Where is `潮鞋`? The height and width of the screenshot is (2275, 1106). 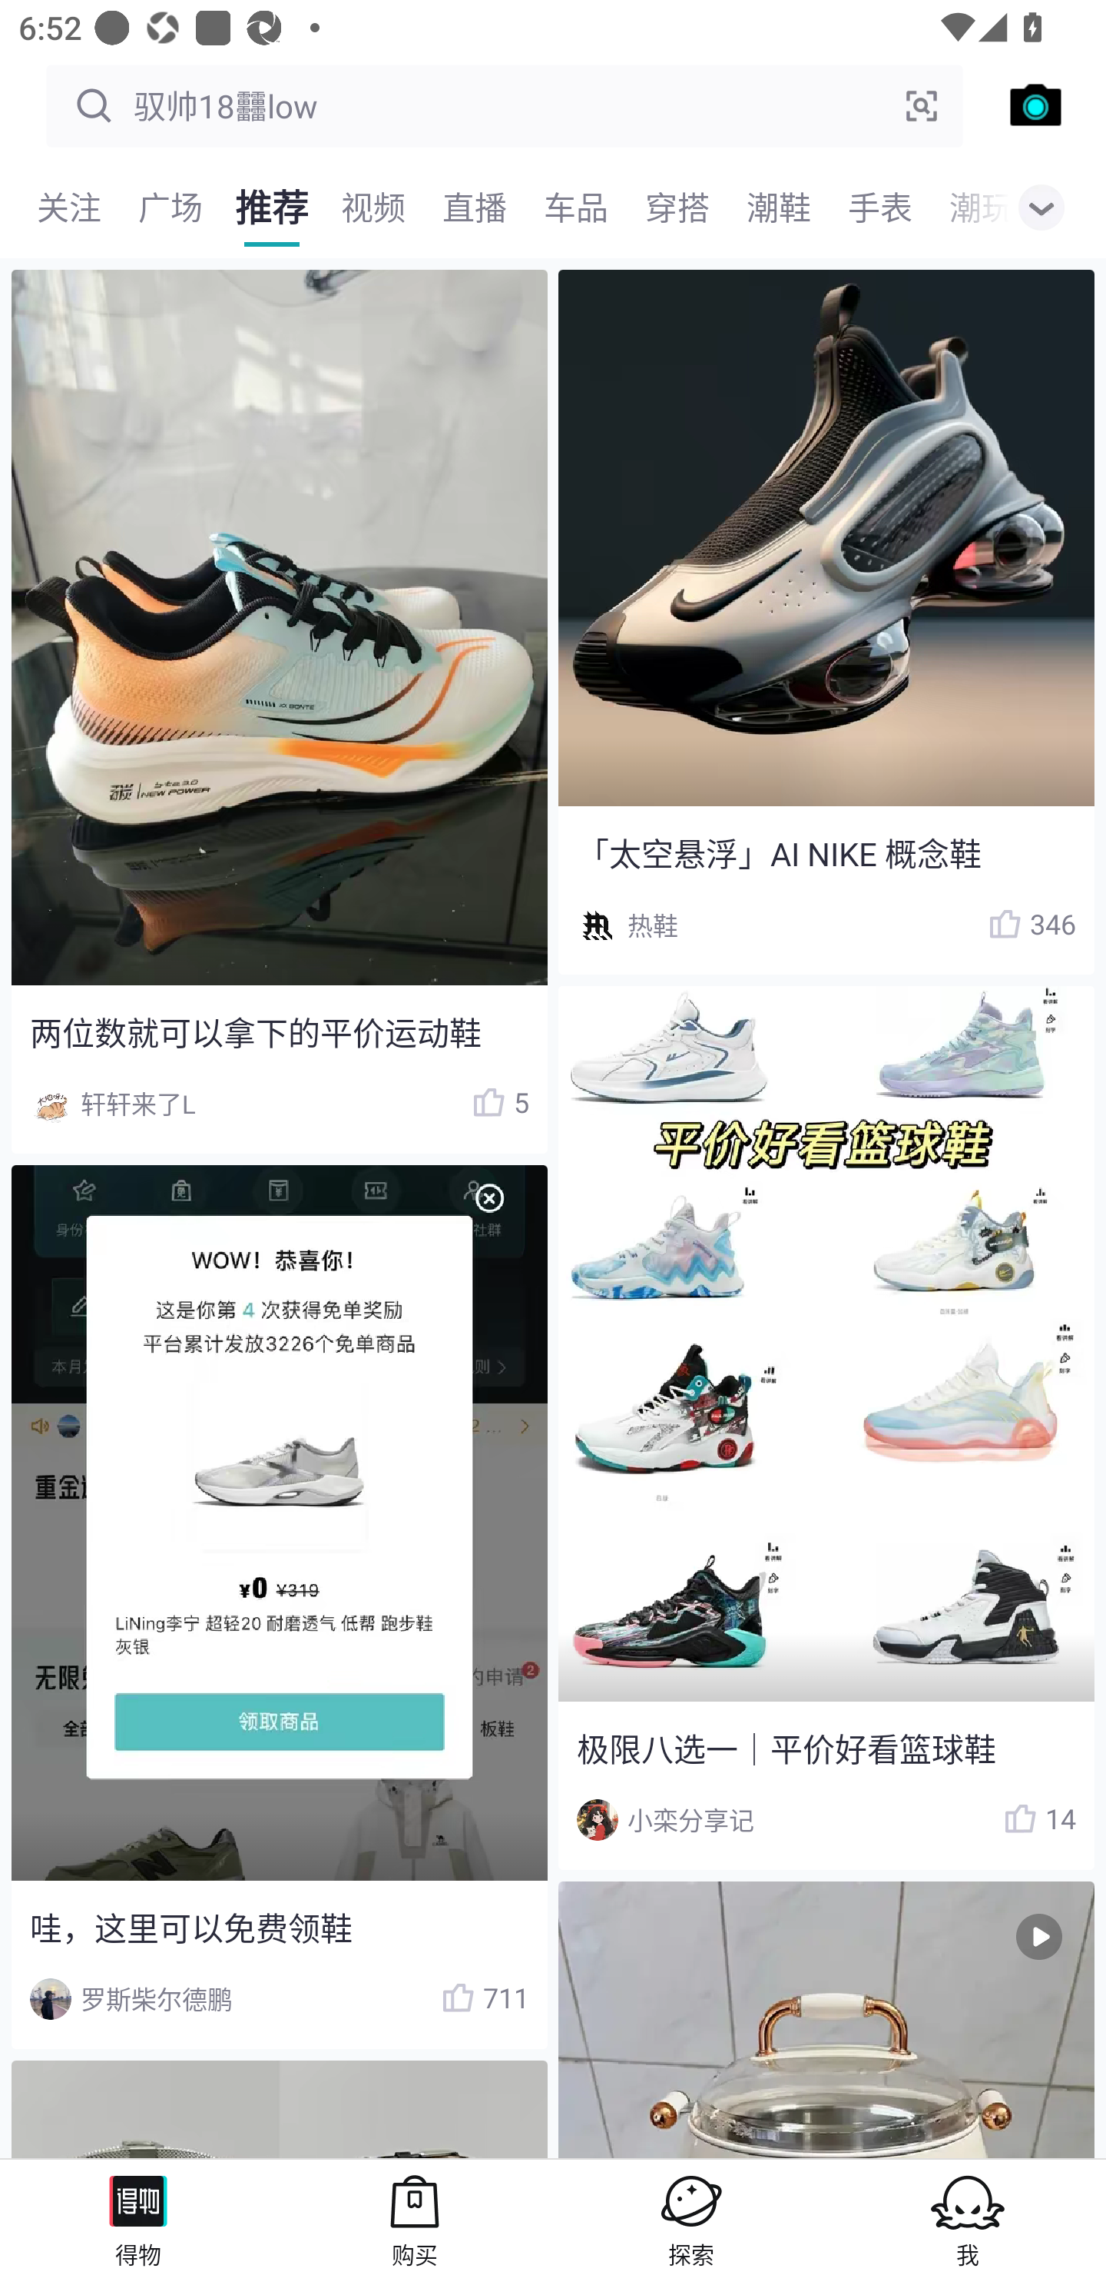 潮鞋 is located at coordinates (779, 208).